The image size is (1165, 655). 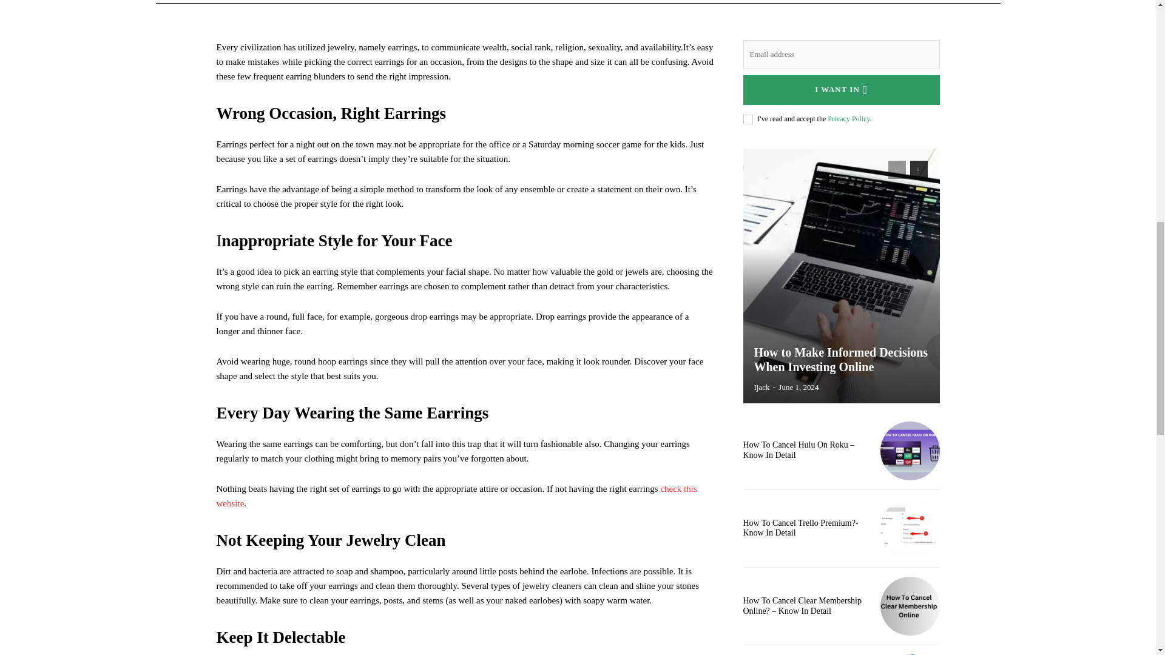 What do you see at coordinates (910, 528) in the screenshot?
I see `How To Cancel Trello Premium?- Know In Detail` at bounding box center [910, 528].